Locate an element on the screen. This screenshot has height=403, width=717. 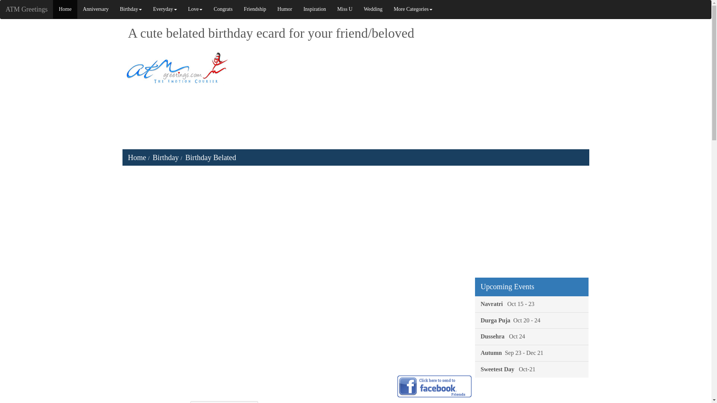
Sweetest Day is located at coordinates (532, 369).